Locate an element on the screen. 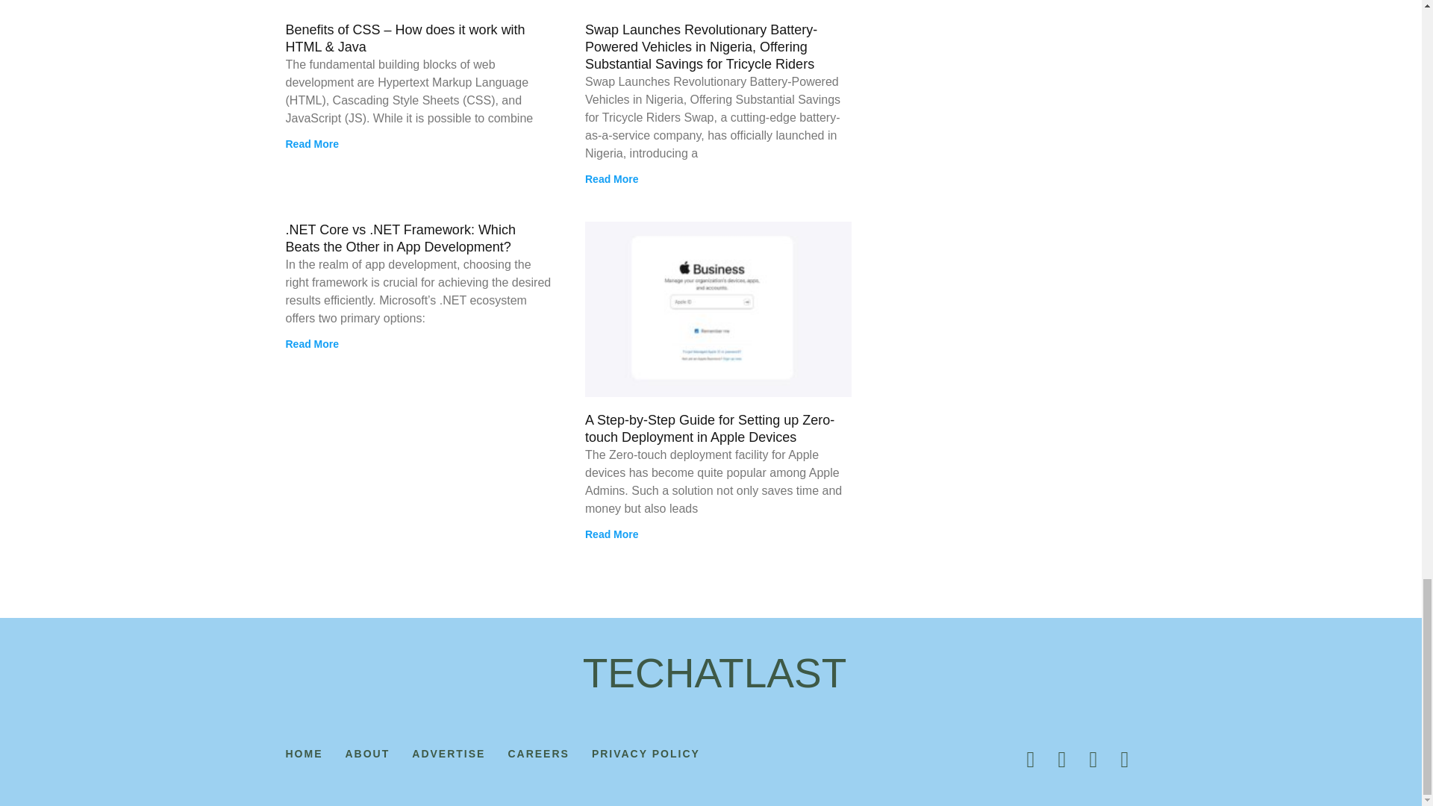 The image size is (1433, 806). Read More is located at coordinates (312, 143).